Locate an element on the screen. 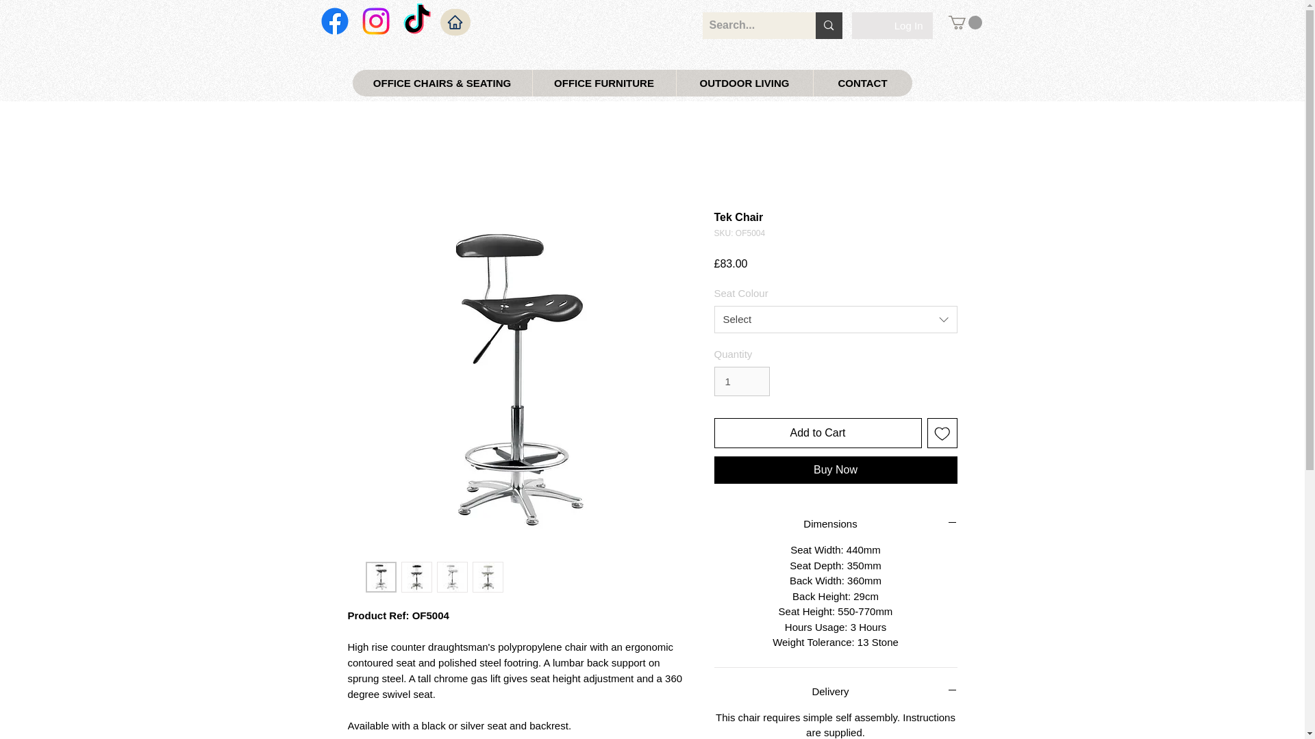  1 is located at coordinates (741, 381).